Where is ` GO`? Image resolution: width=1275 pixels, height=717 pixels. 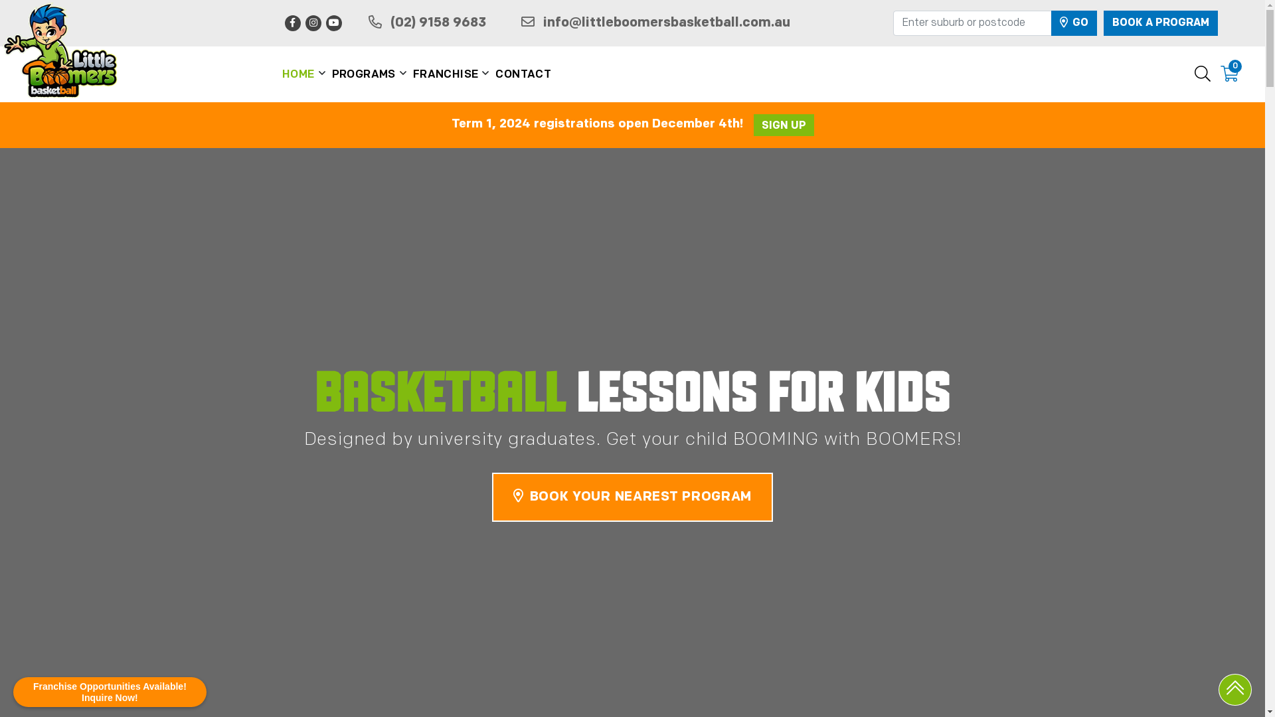  GO is located at coordinates (1073, 23).